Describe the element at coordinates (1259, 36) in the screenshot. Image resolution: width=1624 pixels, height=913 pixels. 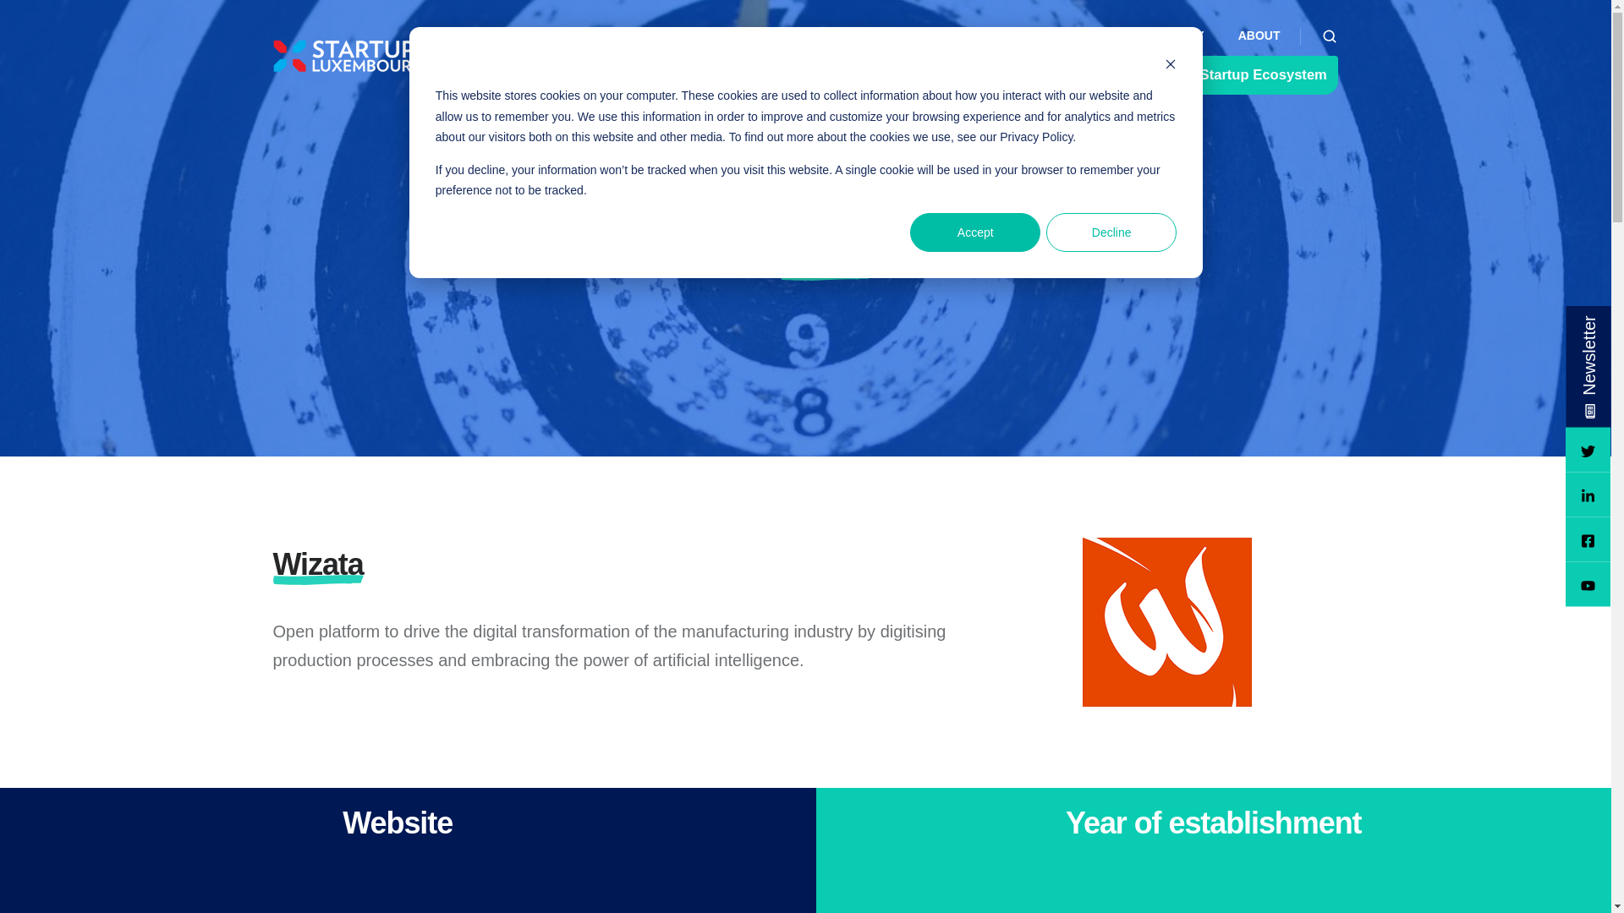
I see `ABOUT` at that location.